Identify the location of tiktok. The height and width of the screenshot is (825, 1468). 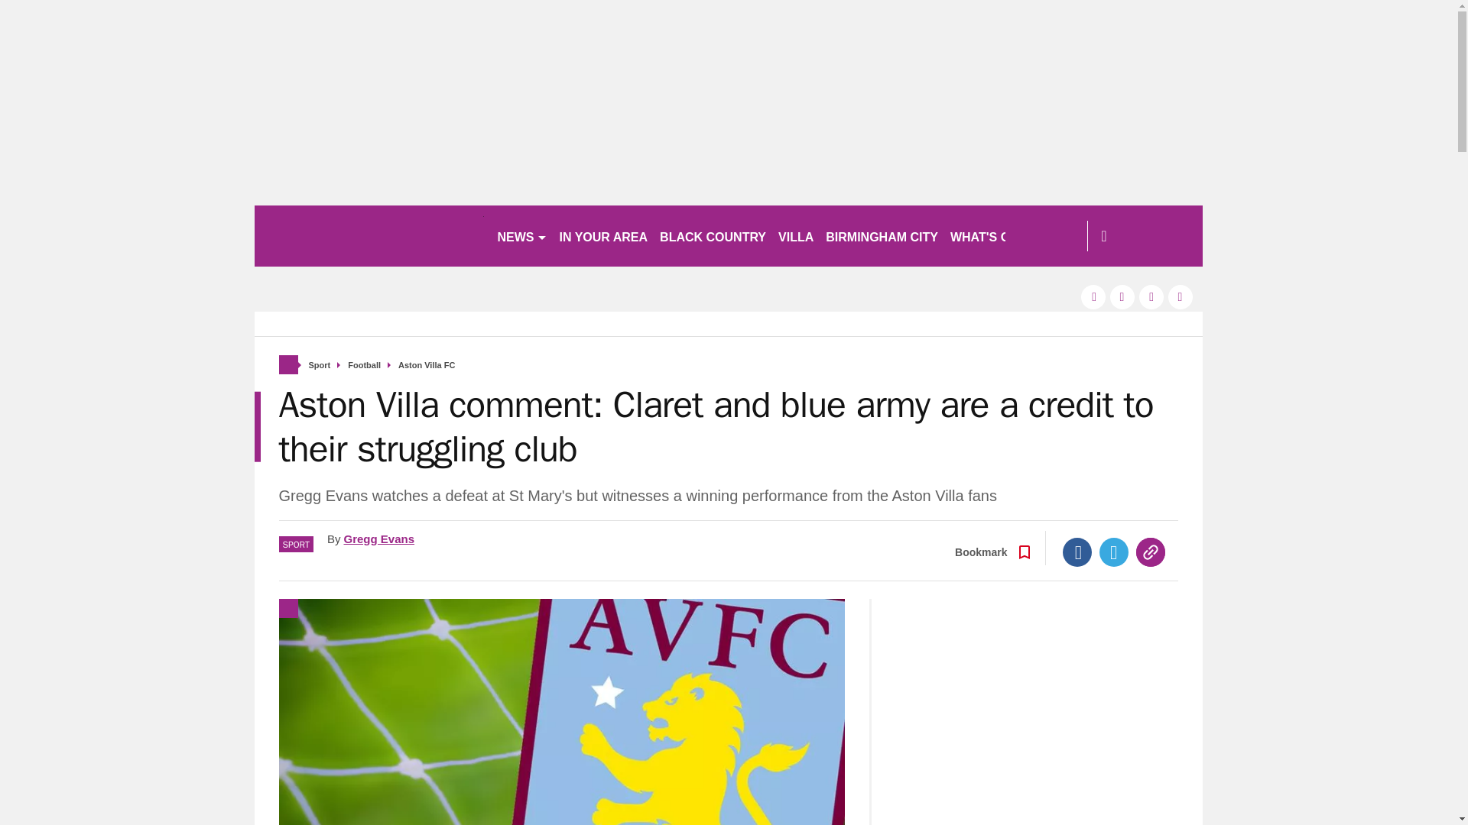
(1151, 296).